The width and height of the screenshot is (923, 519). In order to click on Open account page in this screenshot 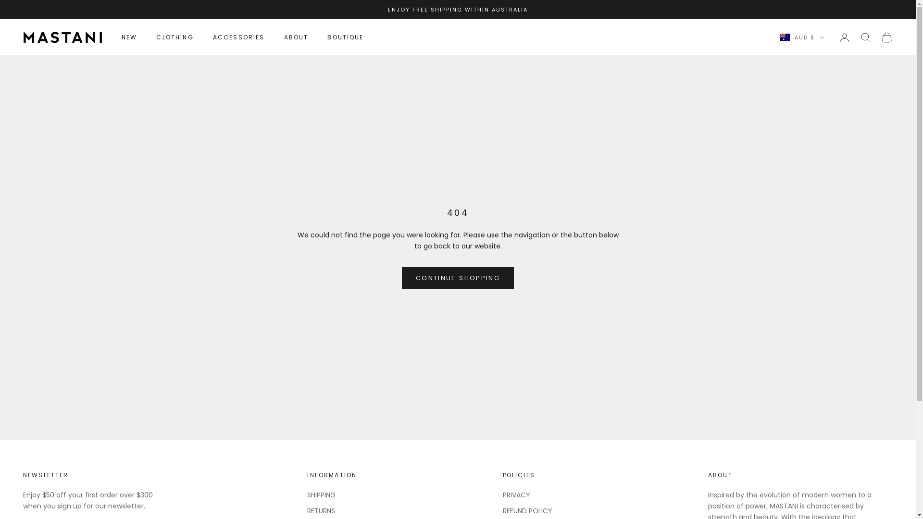, I will do `click(845, 37)`.